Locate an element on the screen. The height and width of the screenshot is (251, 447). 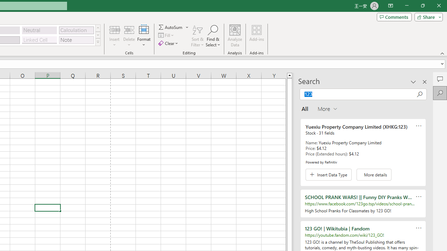
Comments is located at coordinates (394, 17).